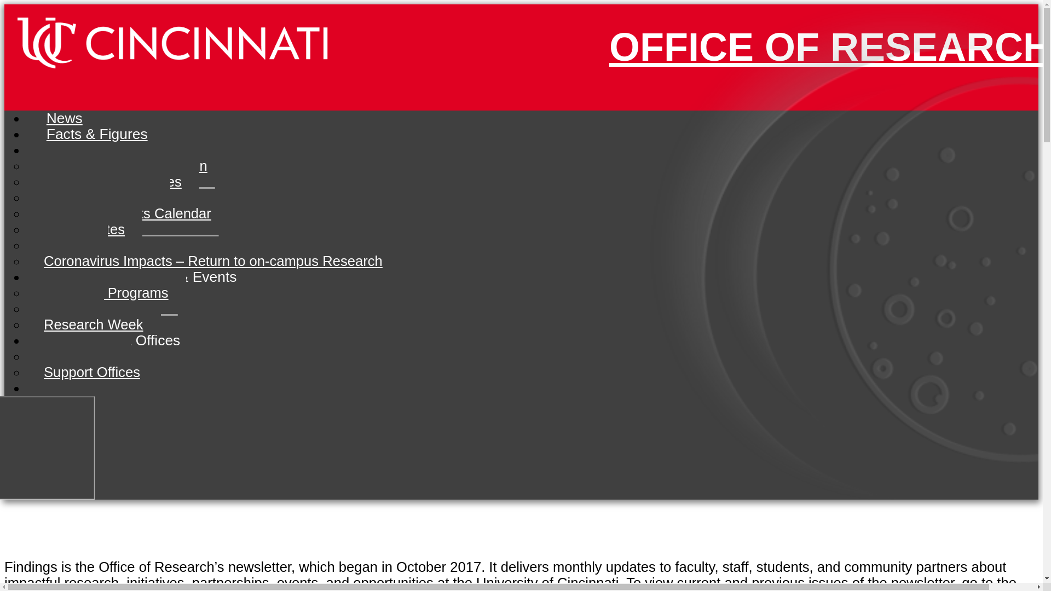 Image resolution: width=1051 pixels, height=591 pixels. What do you see at coordinates (65, 308) in the screenshot?
I see `Events` at bounding box center [65, 308].